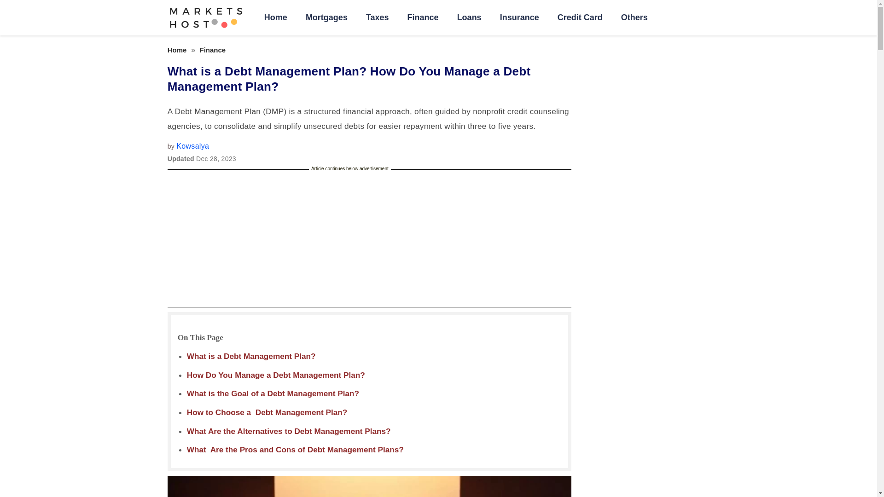 The image size is (884, 497). I want to click on Home, so click(177, 50).